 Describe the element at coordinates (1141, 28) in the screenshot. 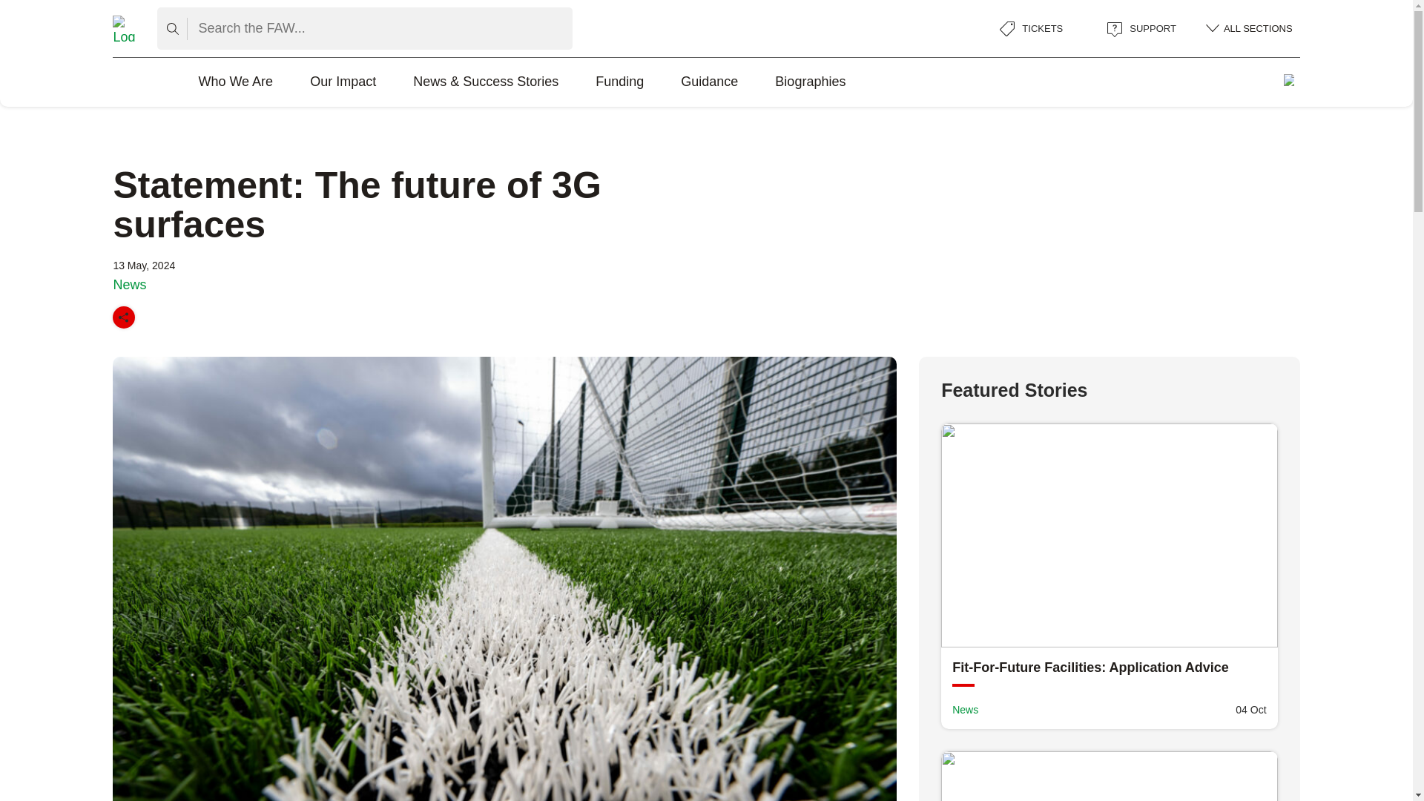

I see `SUPPORT` at that location.